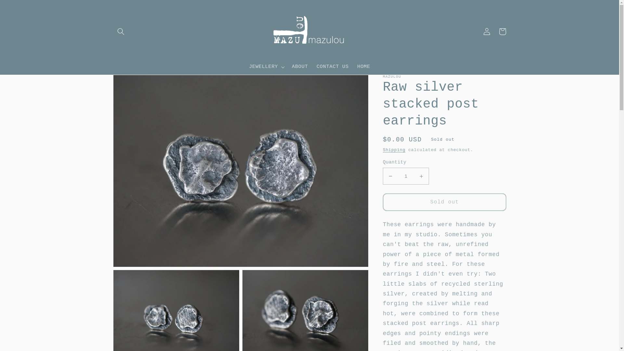 The width and height of the screenshot is (624, 351). I want to click on HOME, so click(364, 67).